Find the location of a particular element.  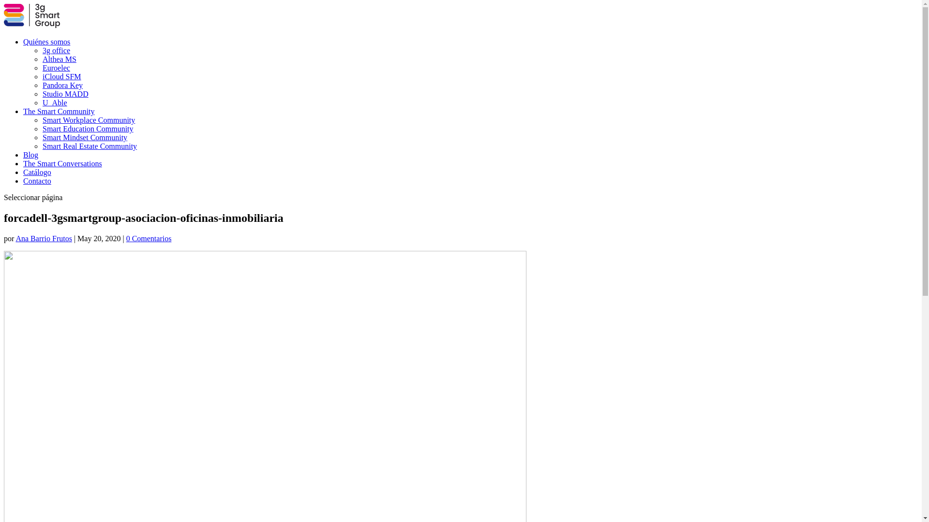

iCloud SFM is located at coordinates (62, 76).